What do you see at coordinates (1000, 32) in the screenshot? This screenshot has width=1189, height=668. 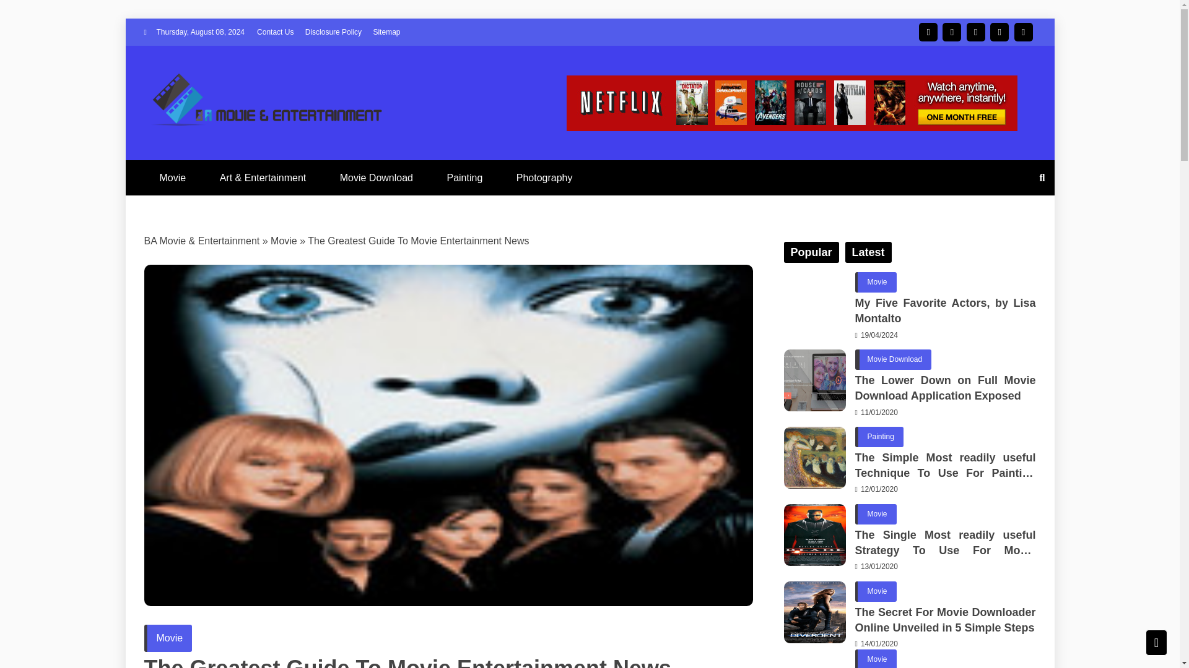 I see `TikTok` at bounding box center [1000, 32].